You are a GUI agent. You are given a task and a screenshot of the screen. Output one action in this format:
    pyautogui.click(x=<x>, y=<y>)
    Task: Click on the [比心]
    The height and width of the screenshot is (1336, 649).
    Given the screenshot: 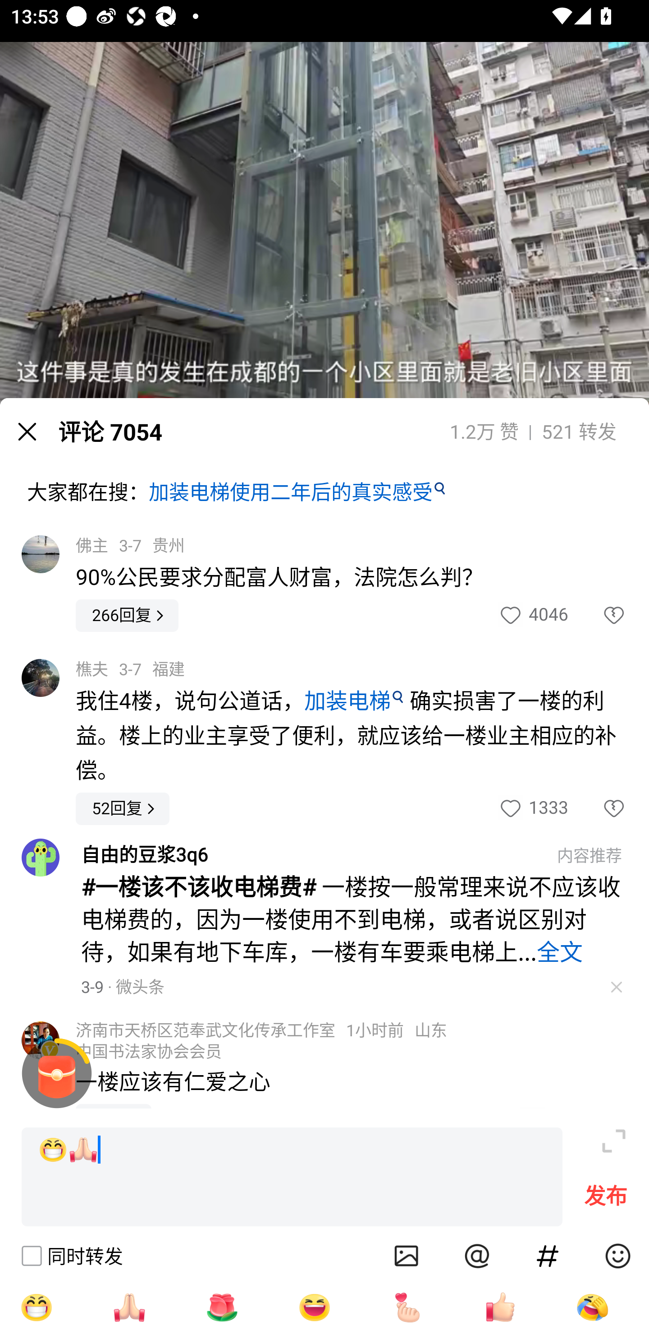 What is the action you would take?
    pyautogui.click(x=407, y=1307)
    